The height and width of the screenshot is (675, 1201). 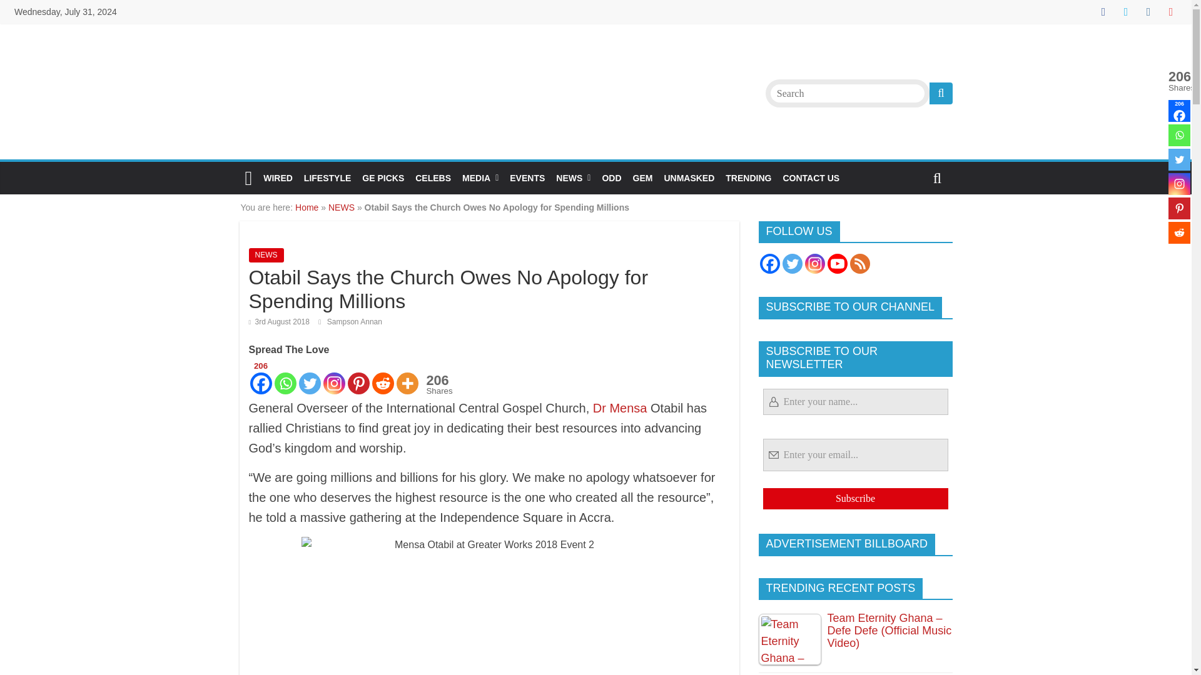 What do you see at coordinates (307, 207) in the screenshot?
I see `Home` at bounding box center [307, 207].